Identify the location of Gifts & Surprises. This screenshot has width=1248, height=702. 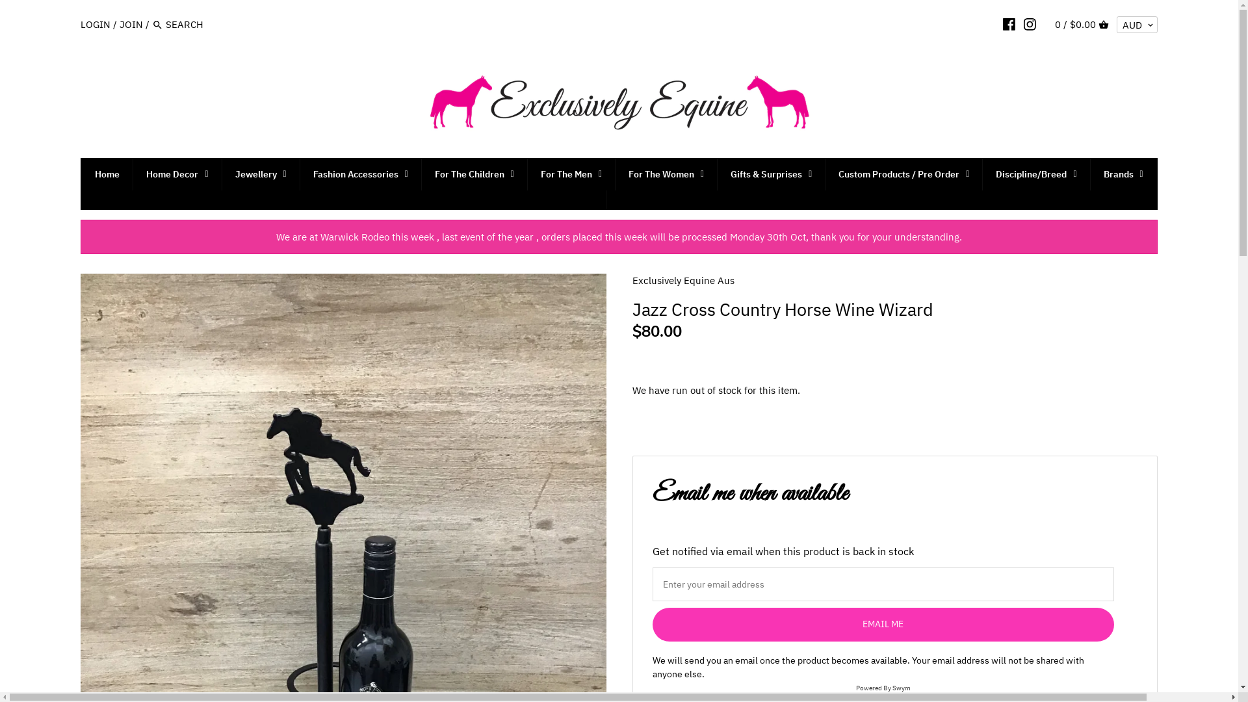
(771, 174).